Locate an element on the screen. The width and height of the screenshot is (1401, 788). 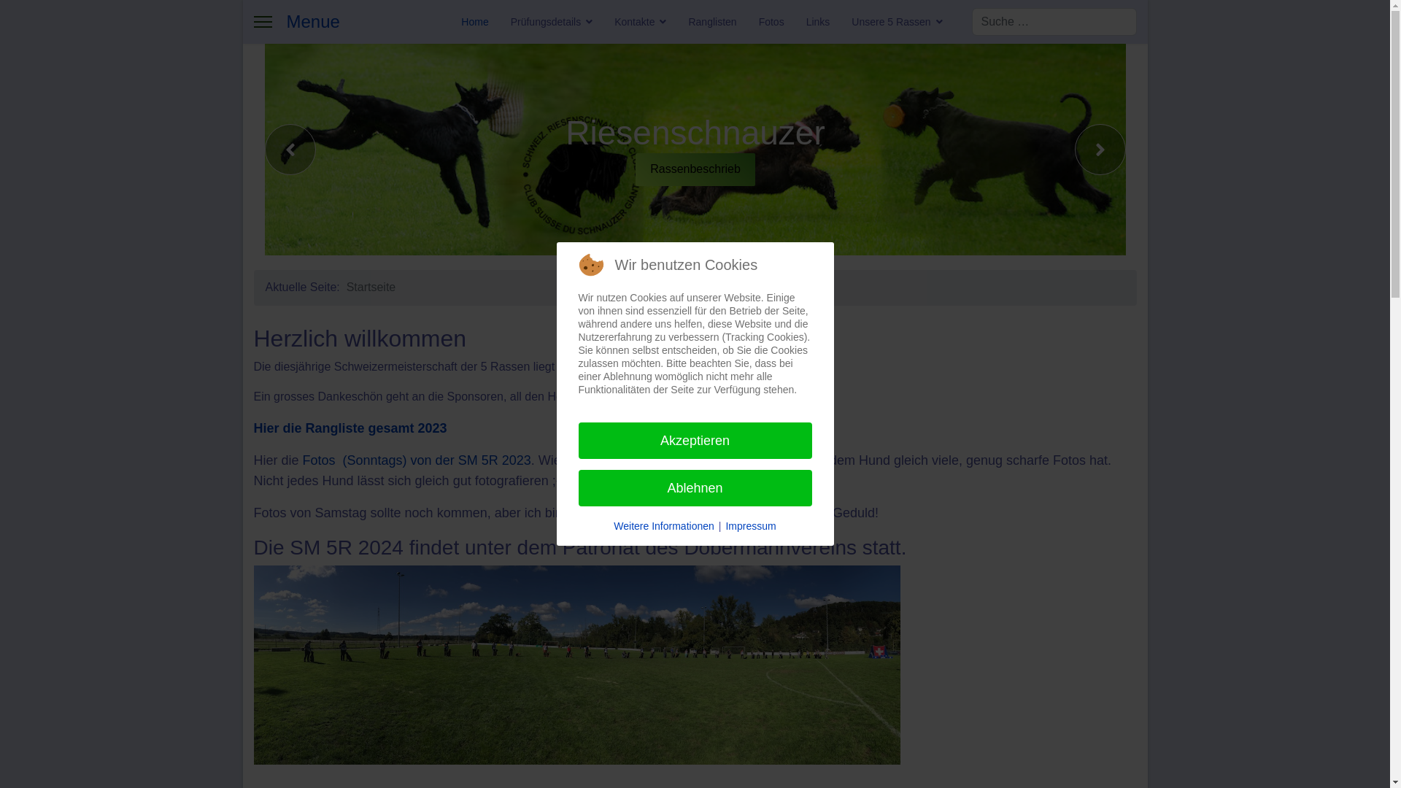
Menue is located at coordinates (312, 22).